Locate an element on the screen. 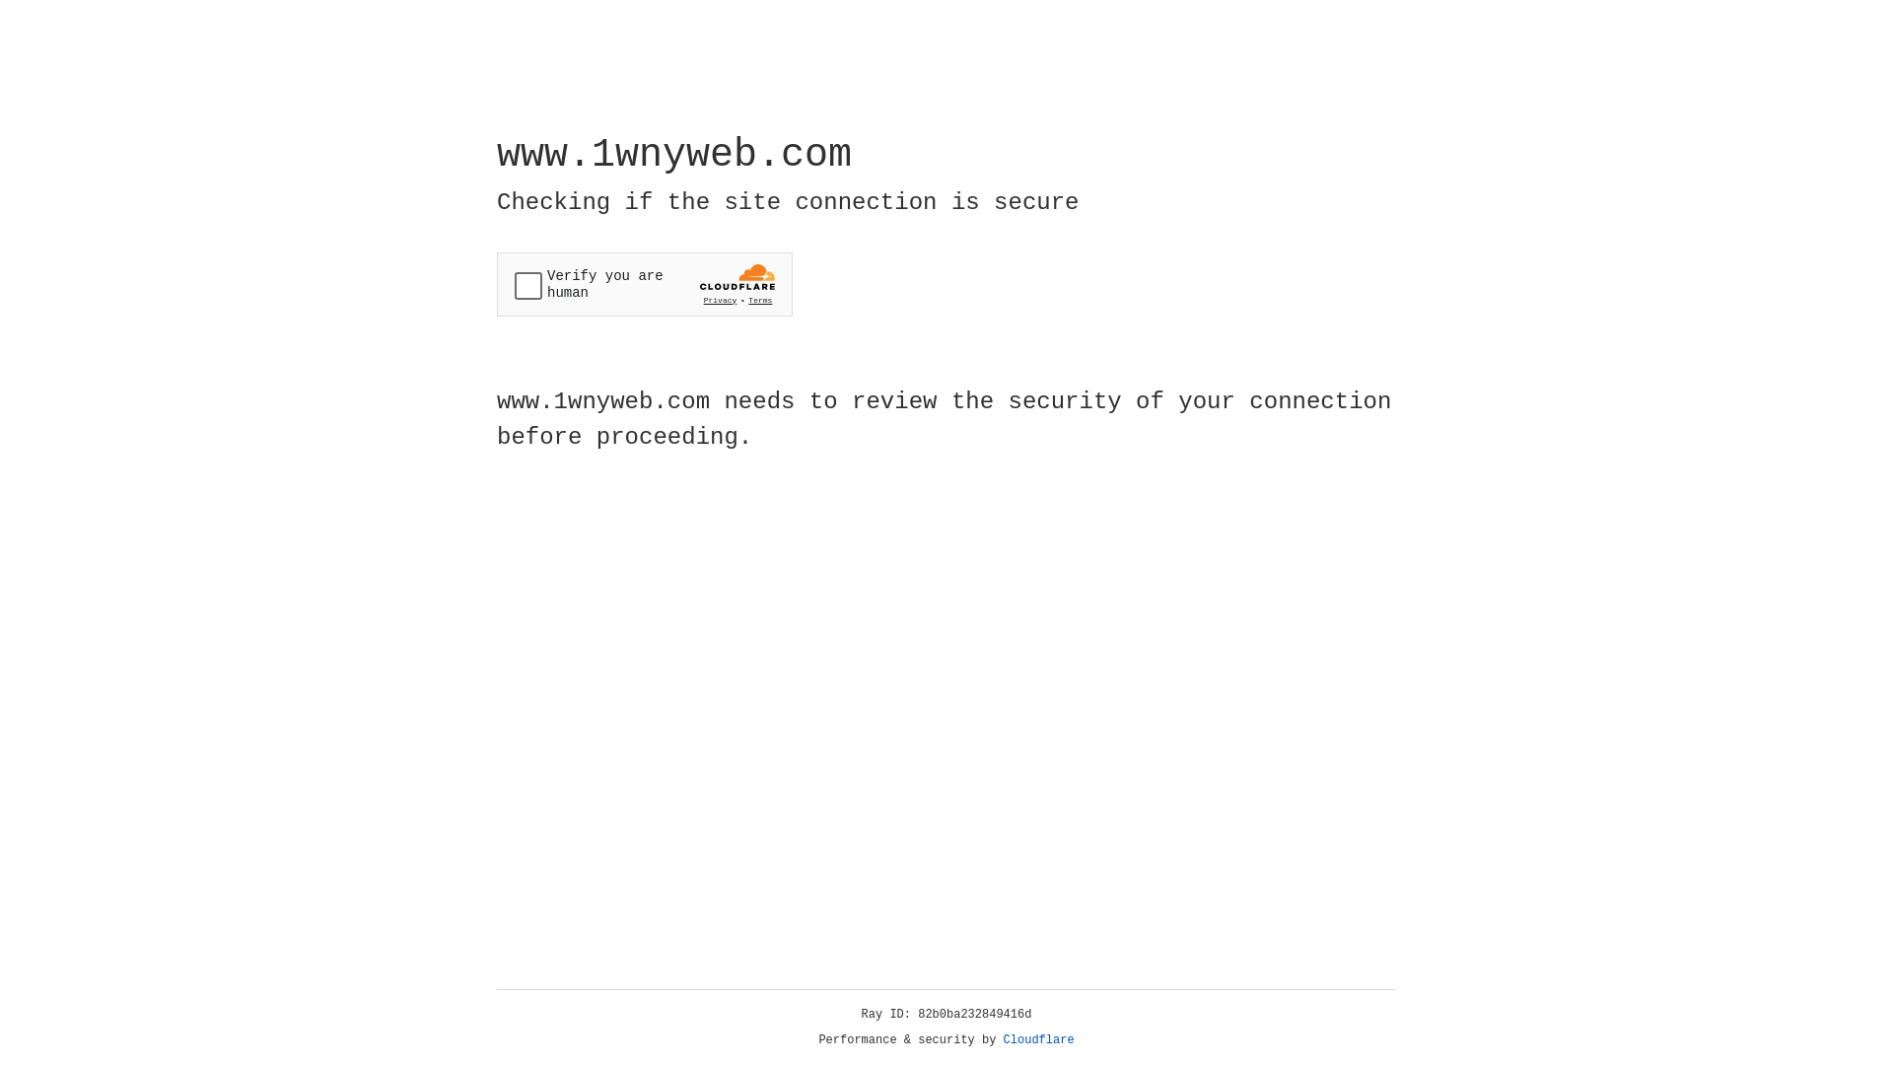 Image resolution: width=1893 pixels, height=1065 pixels. Widget containing a Cloudflare security challenge is located at coordinates (645, 284).